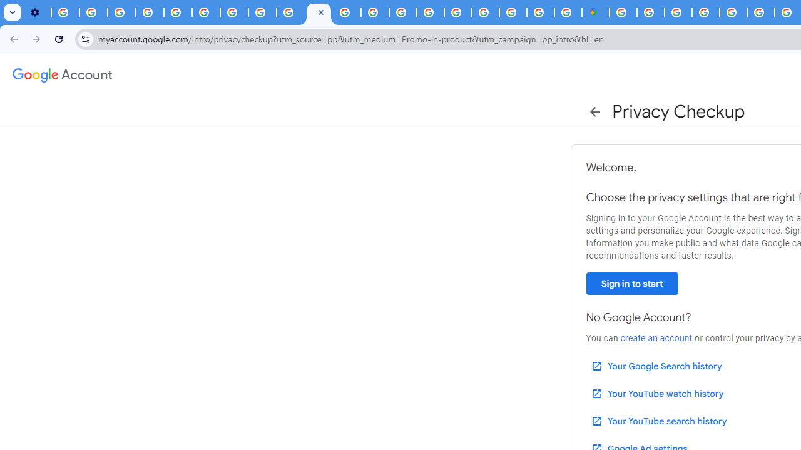 This screenshot has width=801, height=450. I want to click on Your YouTube watch history, so click(657, 394).